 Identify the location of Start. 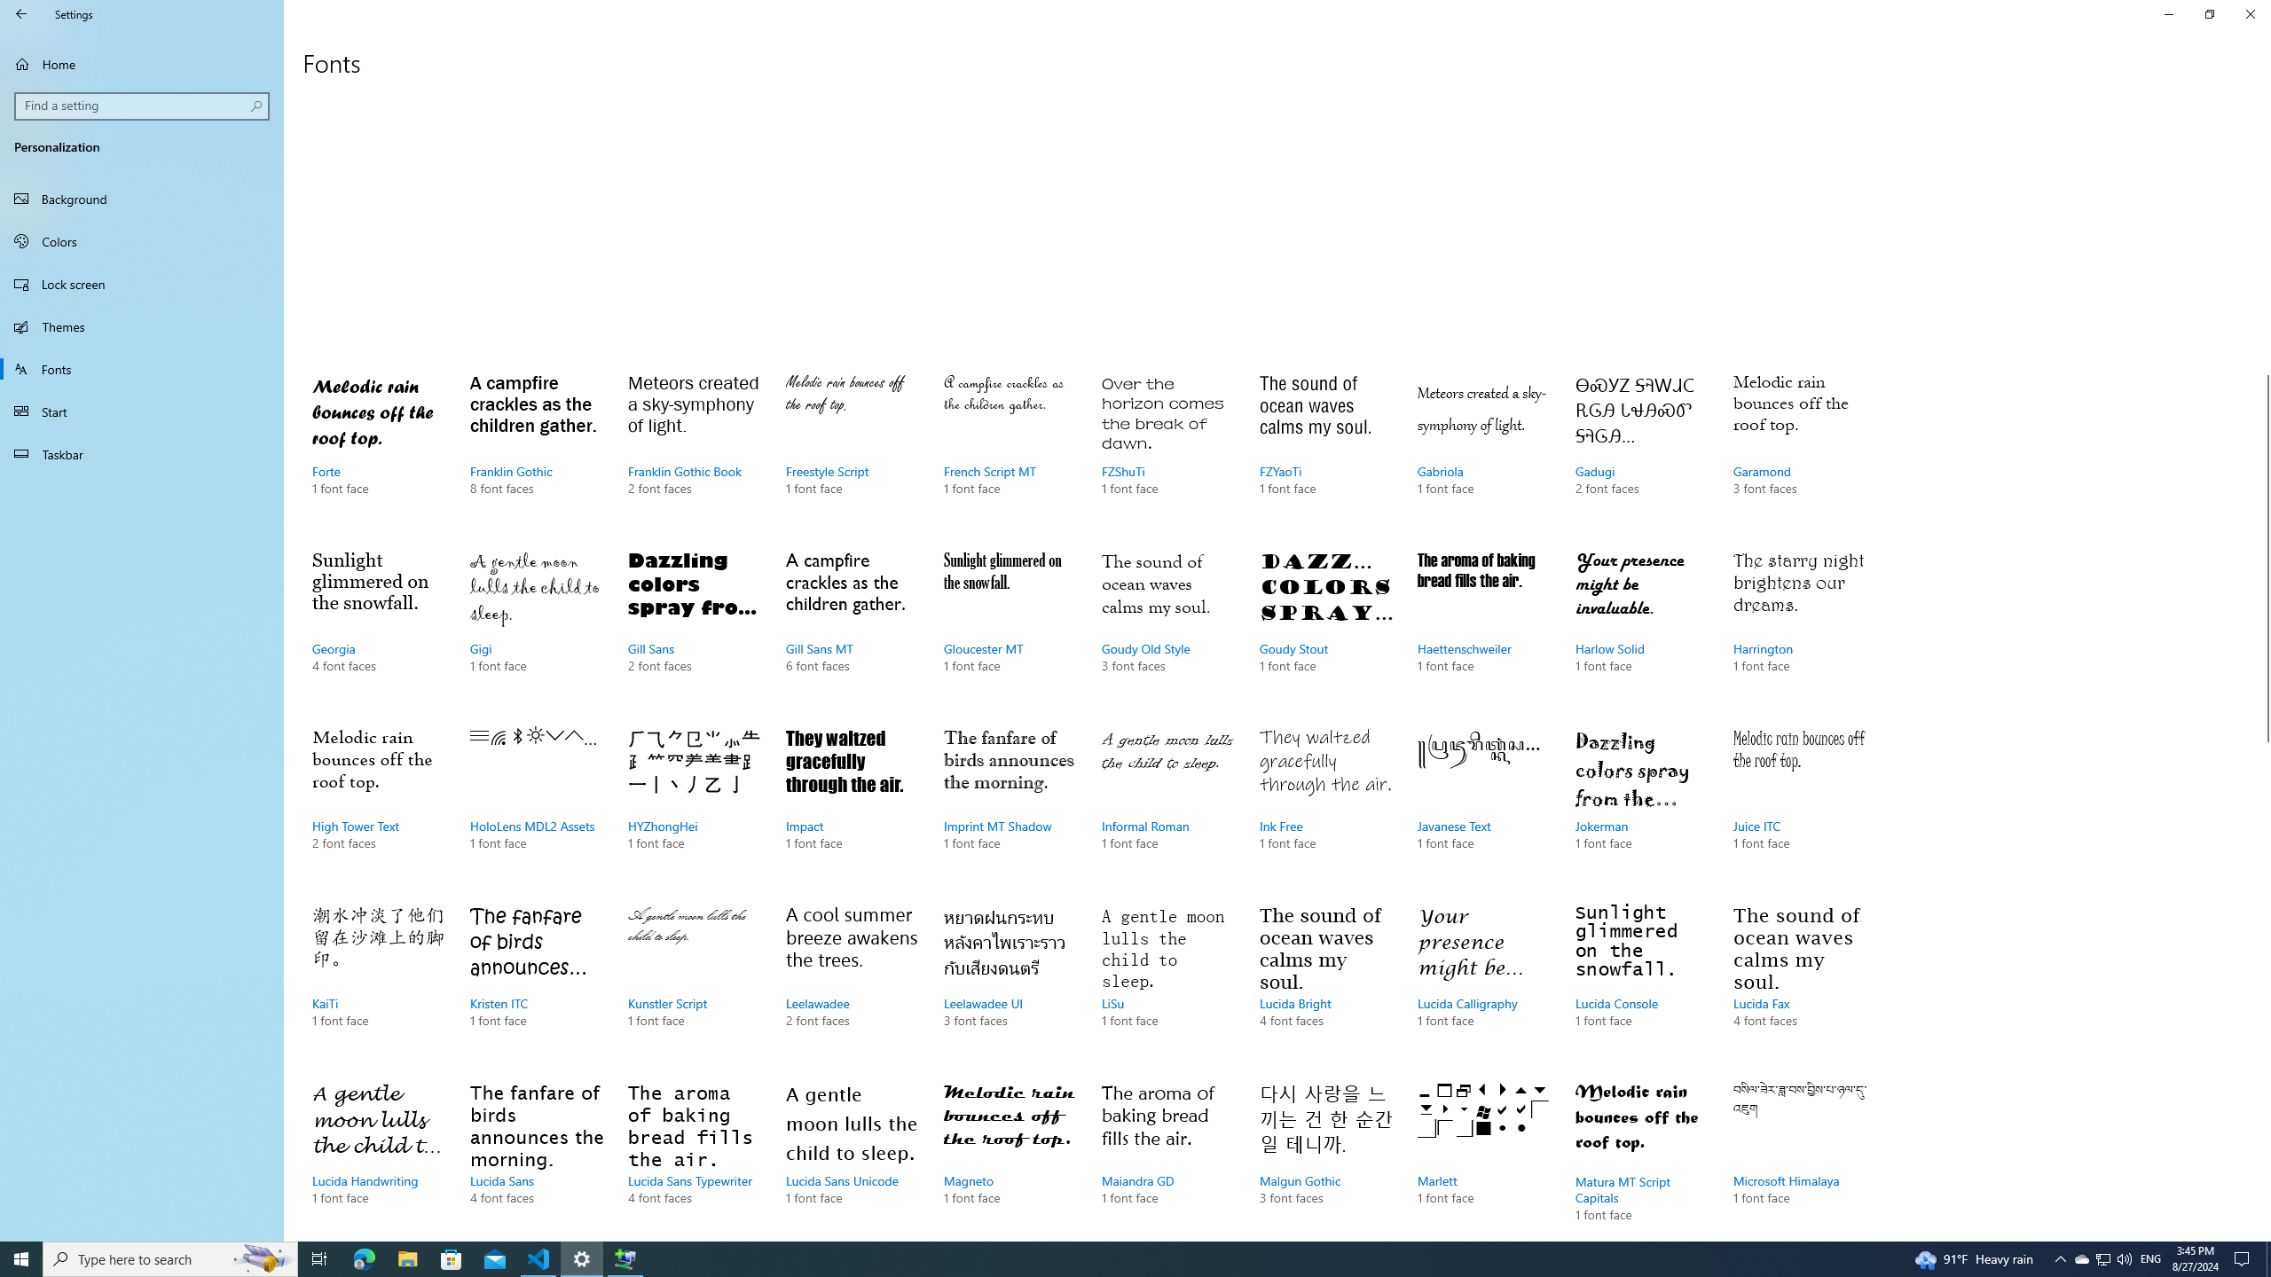
(142, 411).